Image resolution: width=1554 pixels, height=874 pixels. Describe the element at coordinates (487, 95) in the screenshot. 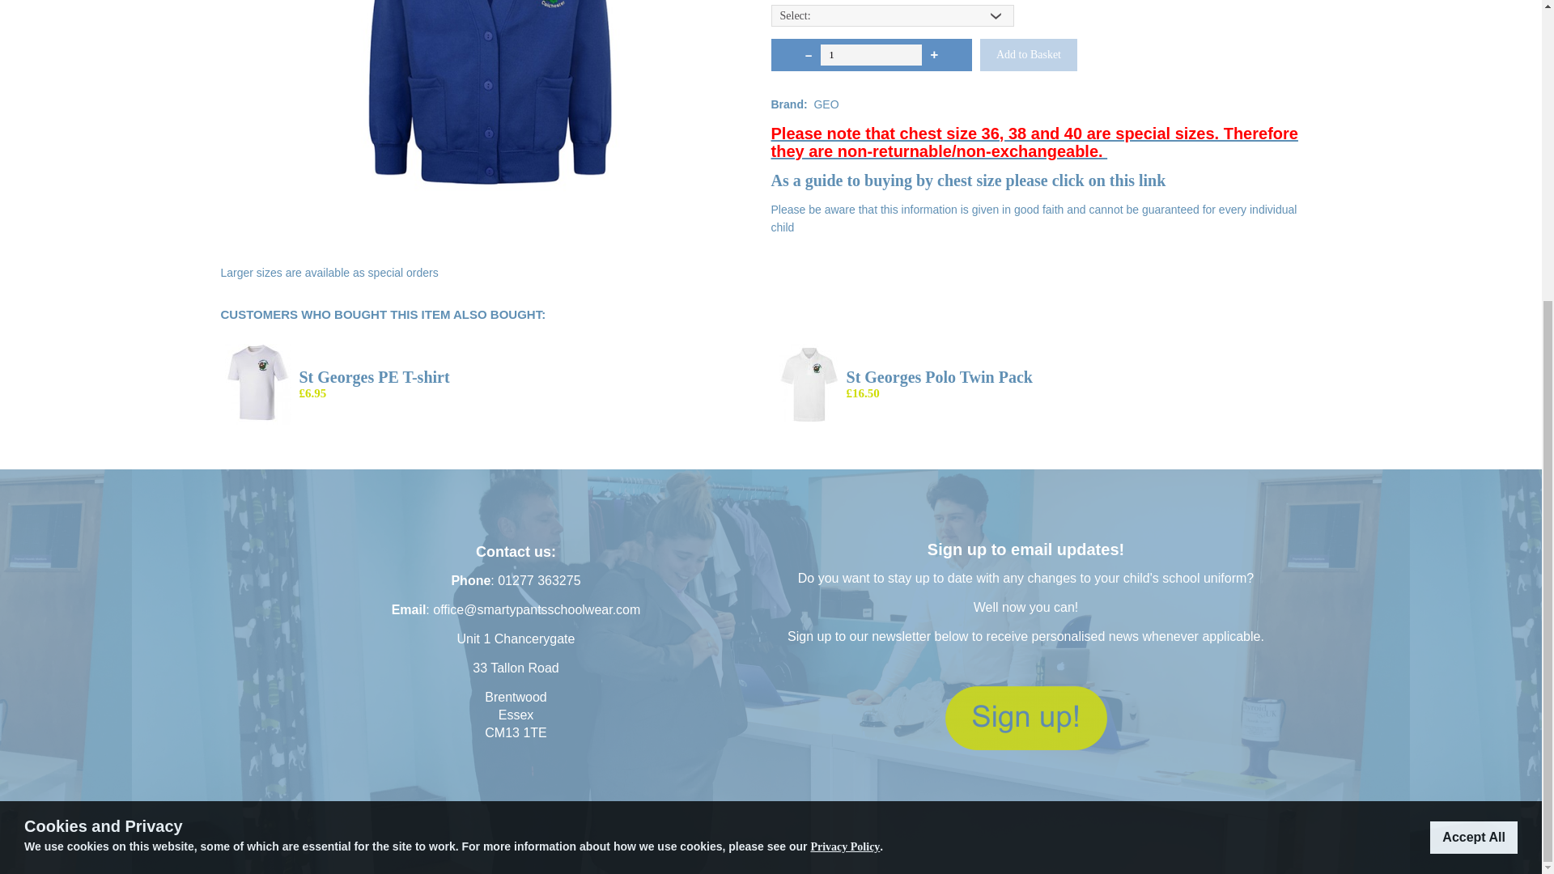

I see `Zoom` at that location.